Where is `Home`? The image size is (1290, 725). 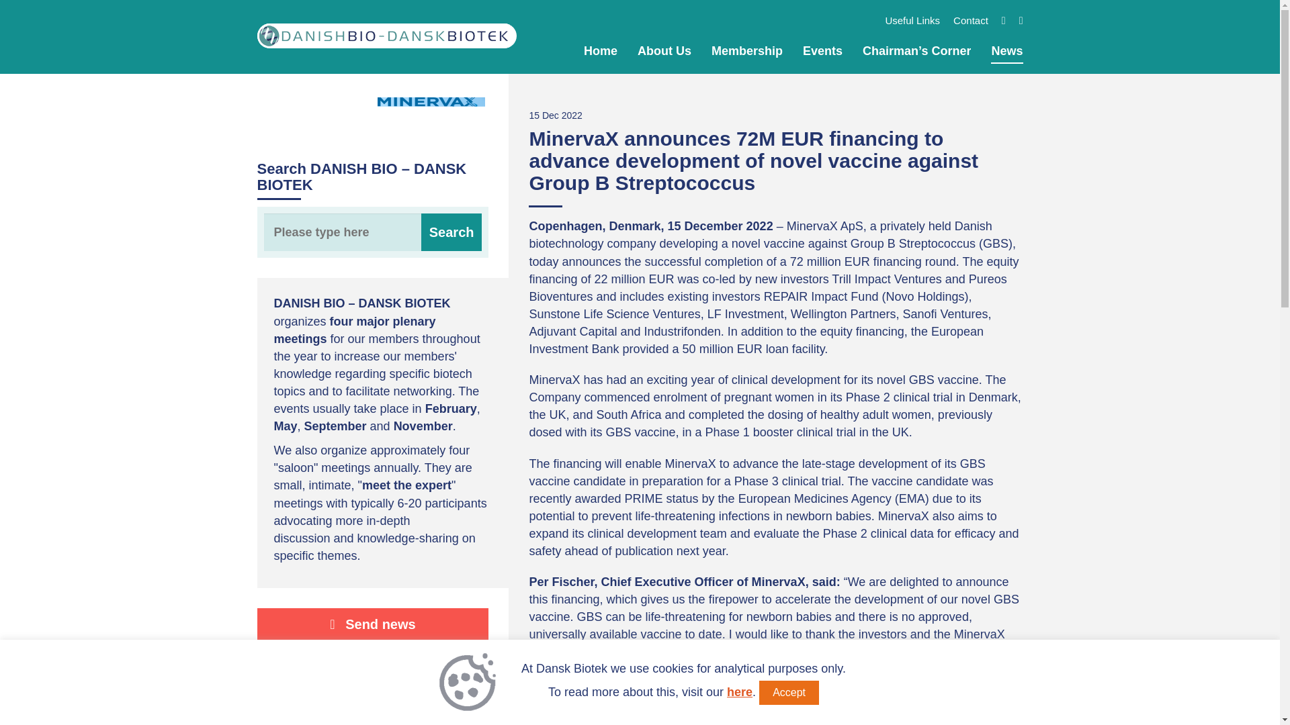
Home is located at coordinates (601, 51).